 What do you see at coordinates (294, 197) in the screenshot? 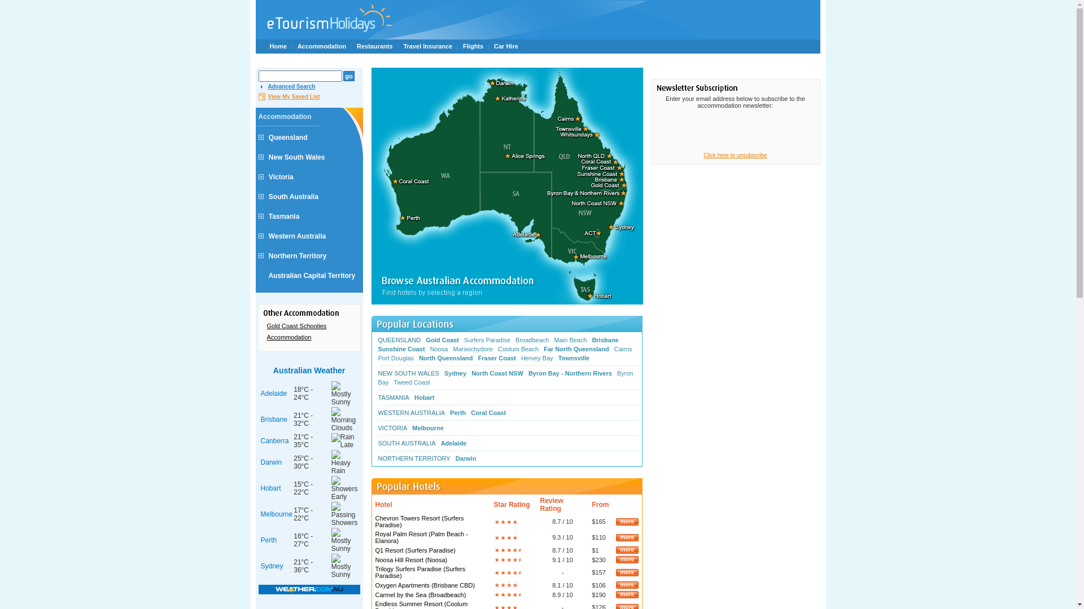
I see `South Australia` at bounding box center [294, 197].